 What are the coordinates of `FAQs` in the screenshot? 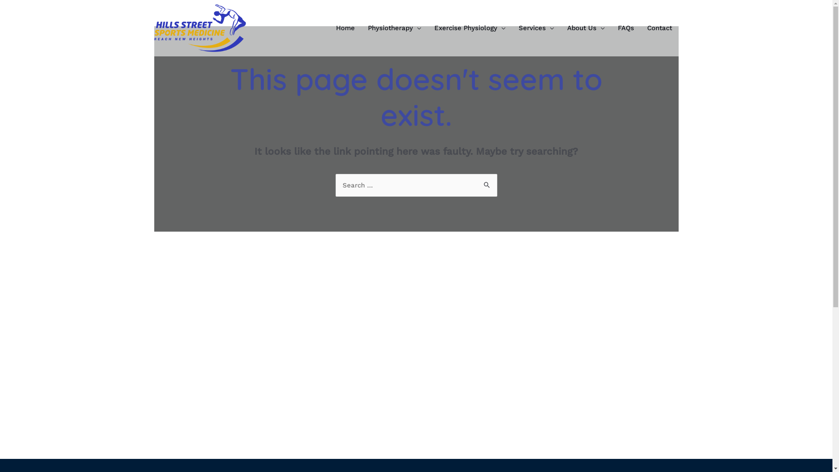 It's located at (626, 28).